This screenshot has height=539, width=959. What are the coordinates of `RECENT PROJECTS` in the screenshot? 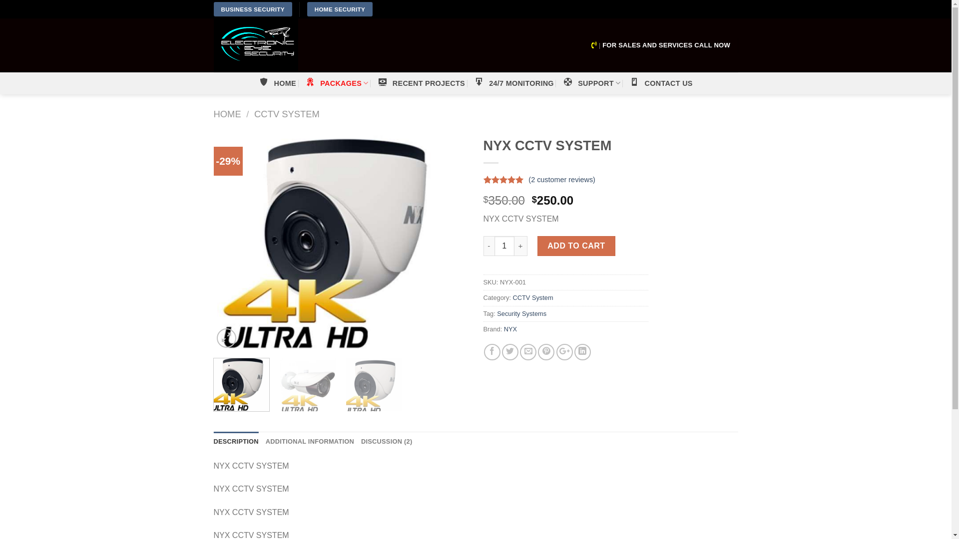 It's located at (422, 83).